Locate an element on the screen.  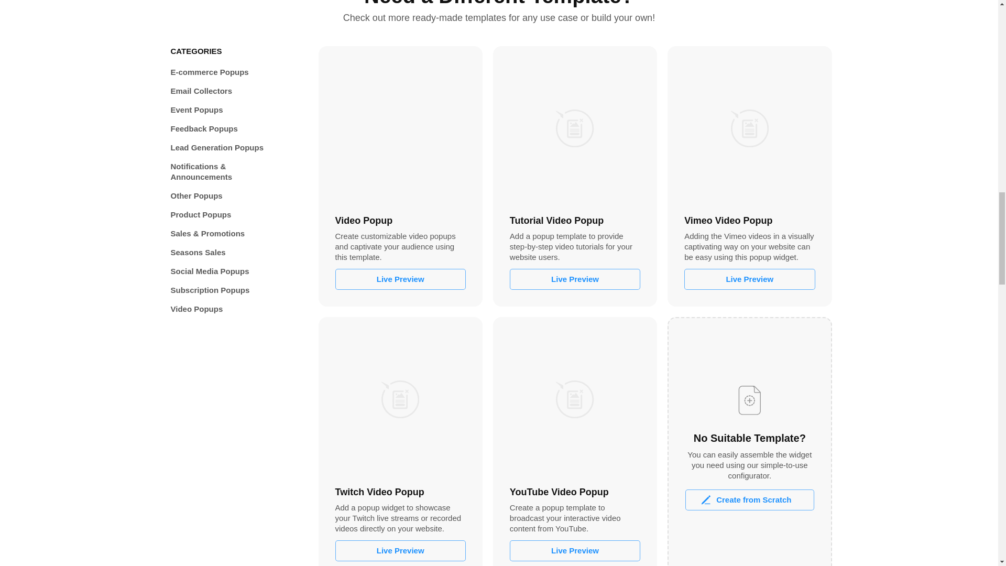
YouTube Video Popup is located at coordinates (575, 399).